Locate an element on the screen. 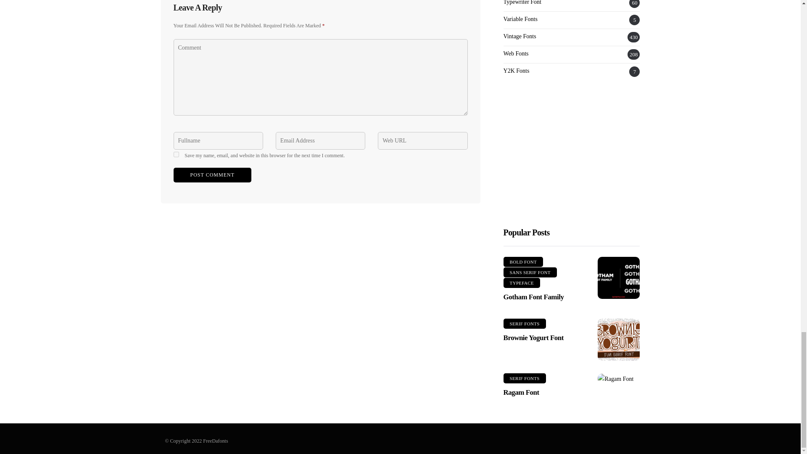 The width and height of the screenshot is (807, 454). Brownie Yogurt Font is located at coordinates (619, 340).